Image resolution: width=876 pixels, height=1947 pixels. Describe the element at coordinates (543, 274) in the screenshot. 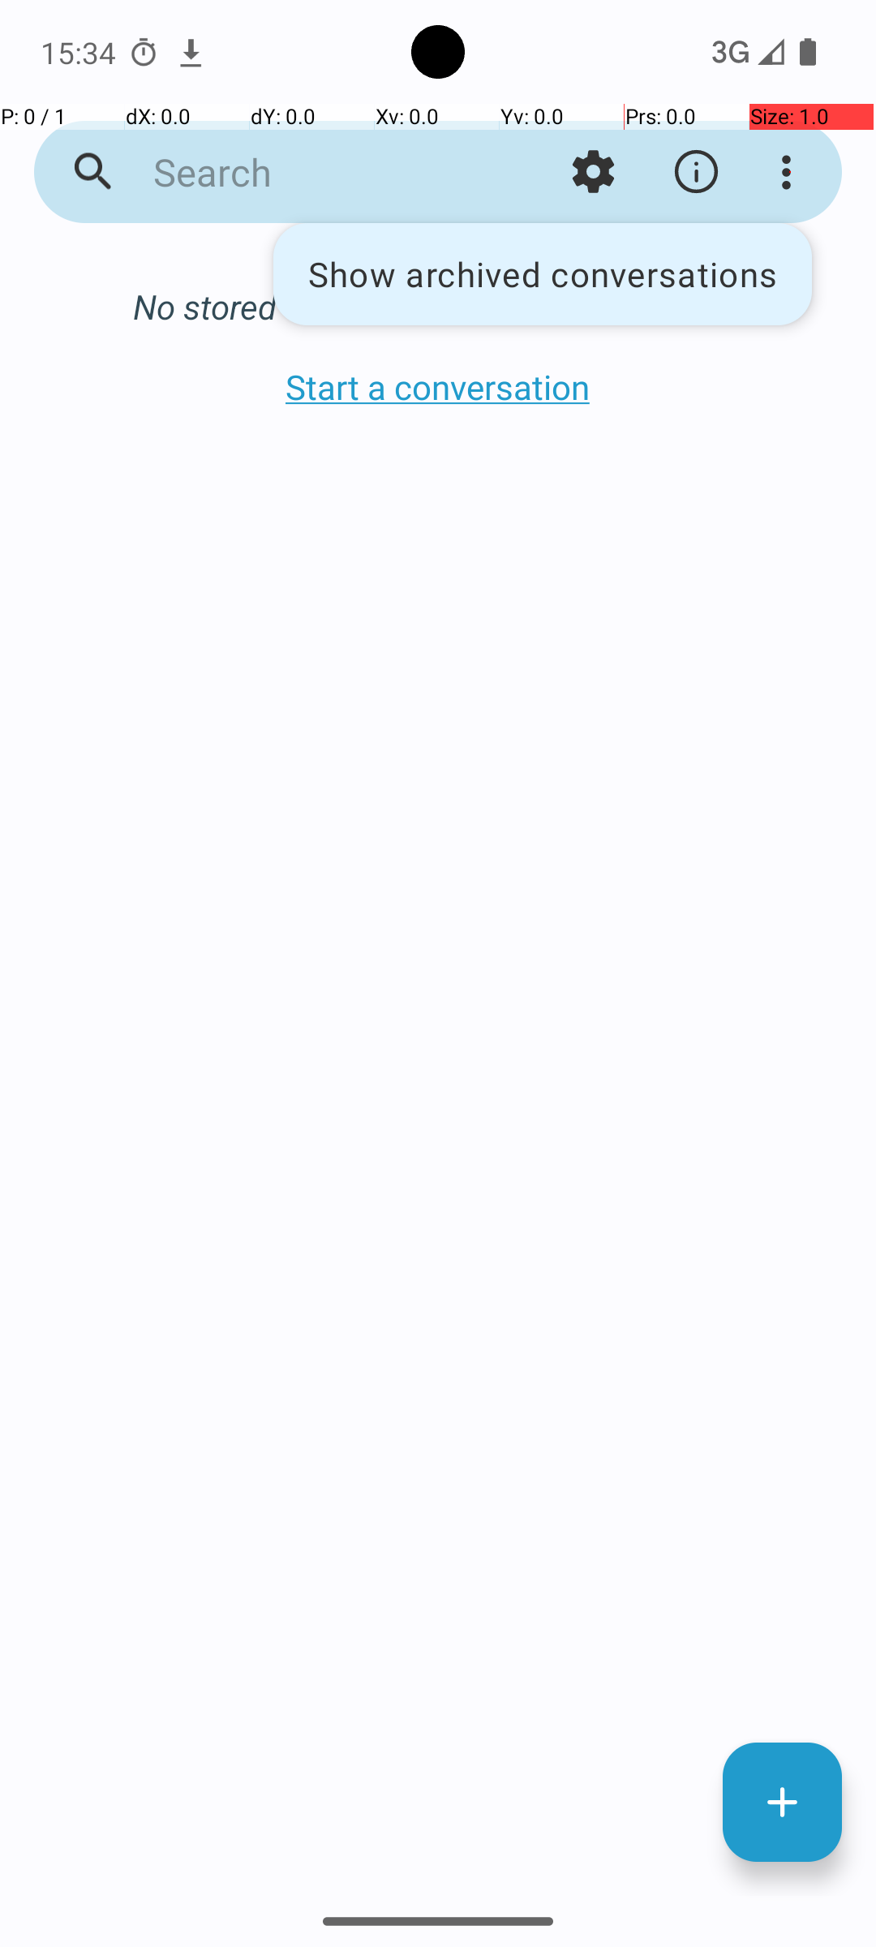

I see `Show archived conversations` at that location.